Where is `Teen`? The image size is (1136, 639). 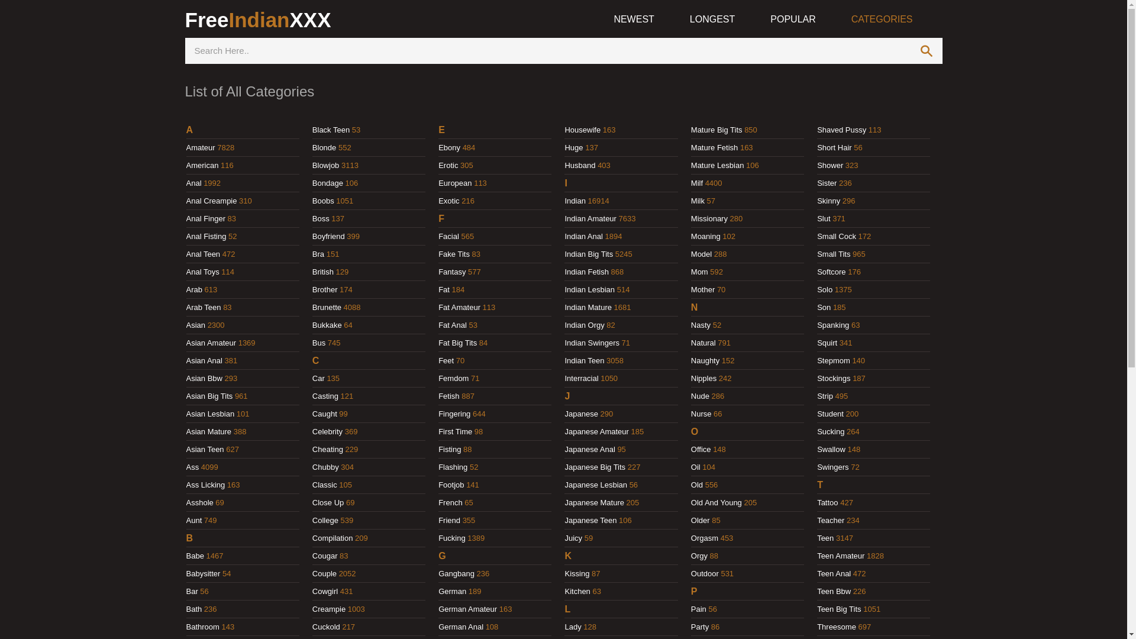
Teen is located at coordinates (825, 538).